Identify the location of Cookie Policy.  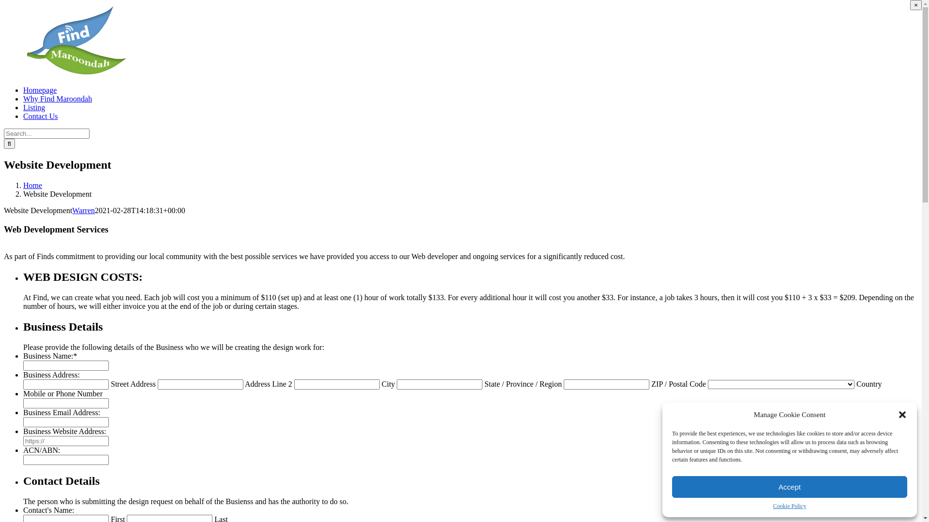
(790, 507).